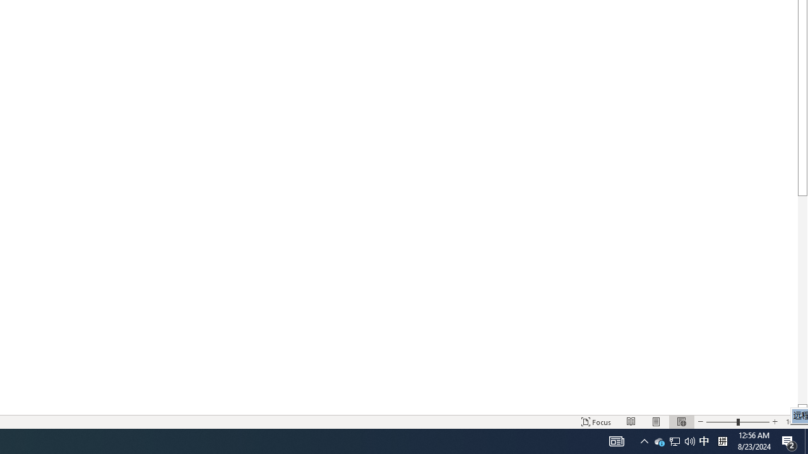  What do you see at coordinates (803, 409) in the screenshot?
I see `Line down` at bounding box center [803, 409].